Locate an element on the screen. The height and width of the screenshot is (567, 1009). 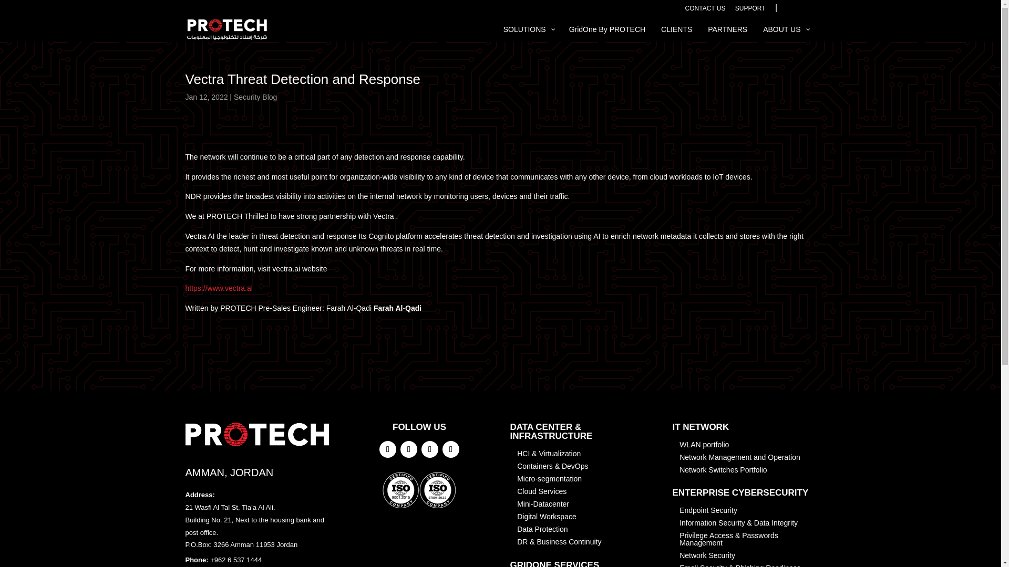
ABOUT US is located at coordinates (785, 33).